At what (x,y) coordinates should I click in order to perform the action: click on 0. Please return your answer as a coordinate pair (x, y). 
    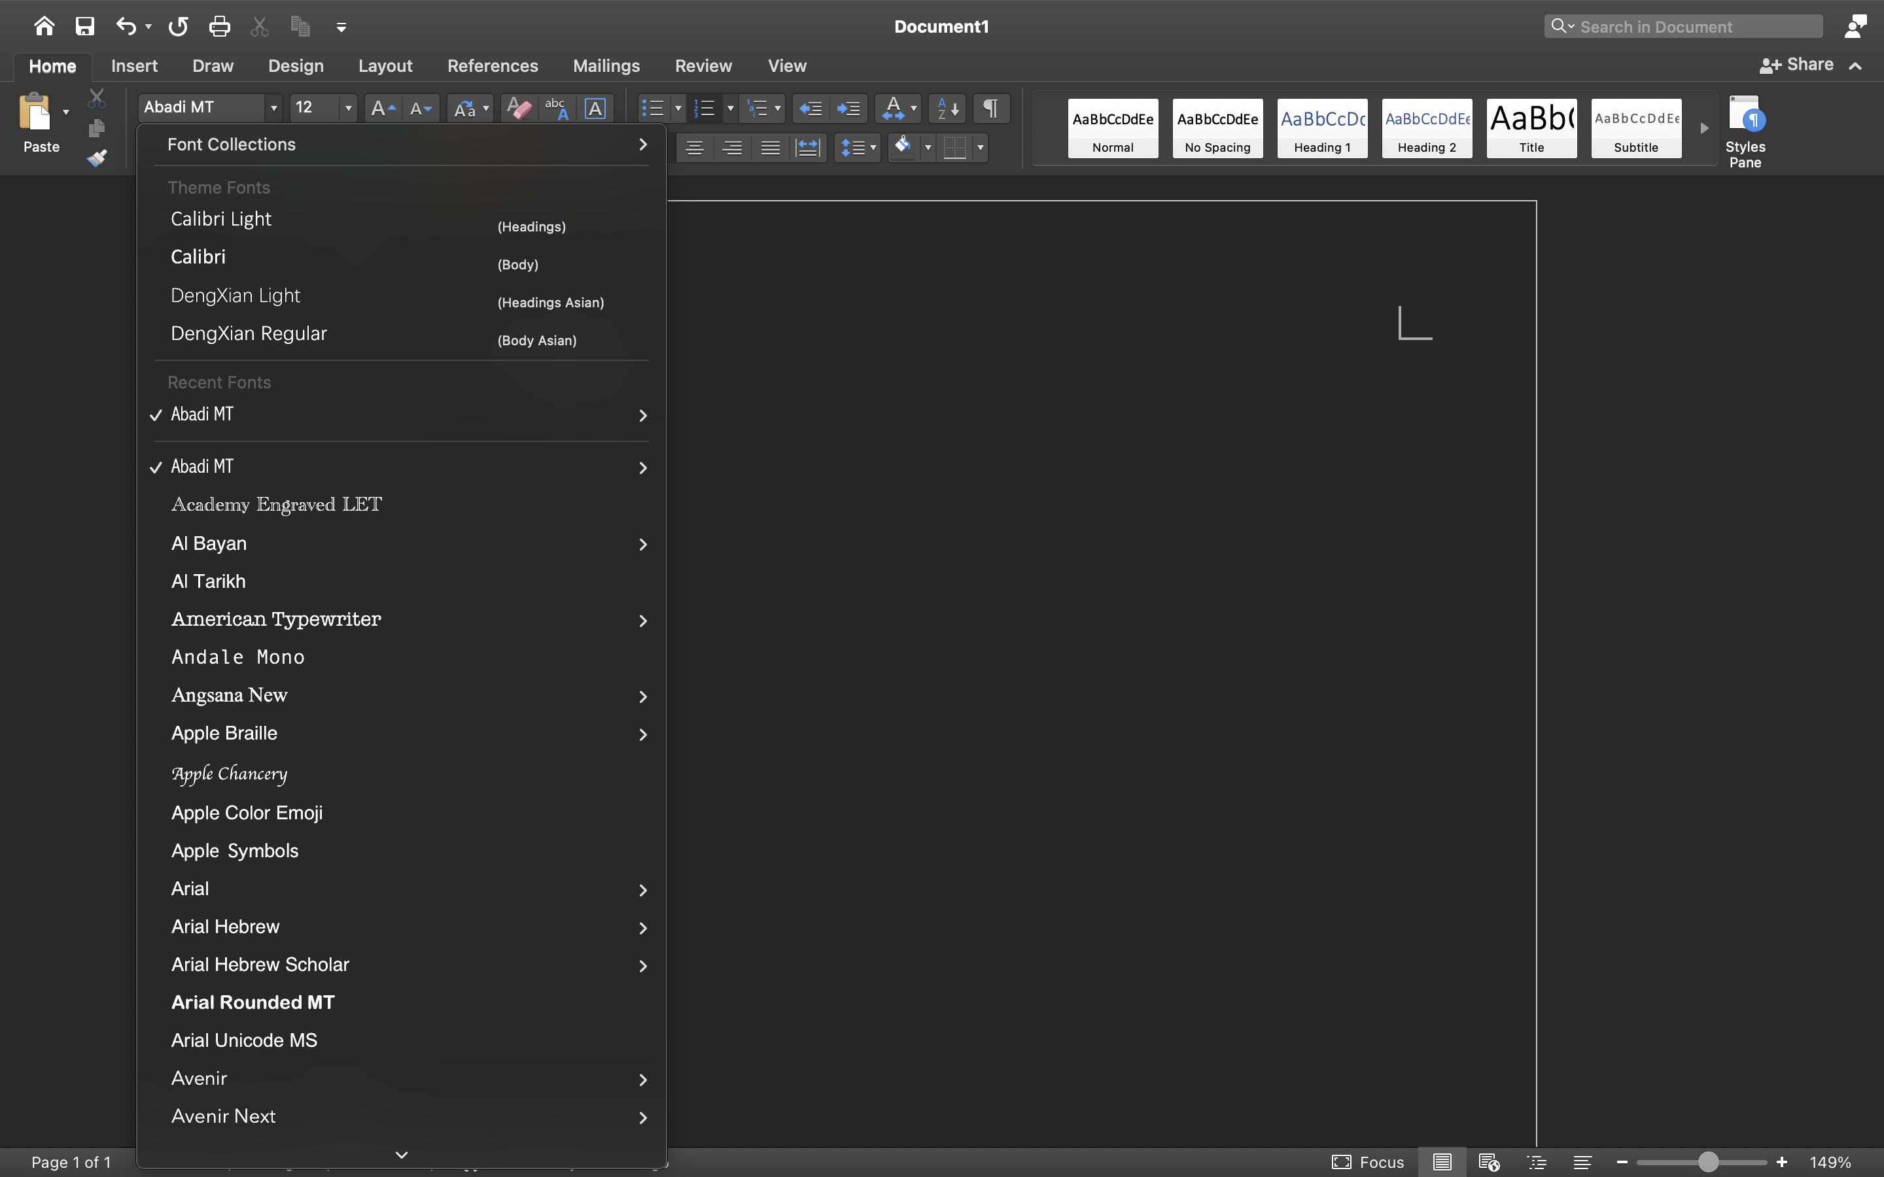
    Looking at the image, I should click on (567, 1162).